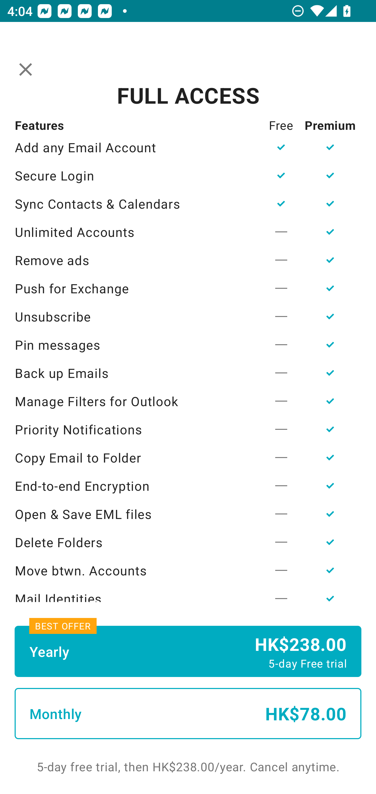 The image size is (376, 794). I want to click on Monthly HK$78.00, so click(188, 713).